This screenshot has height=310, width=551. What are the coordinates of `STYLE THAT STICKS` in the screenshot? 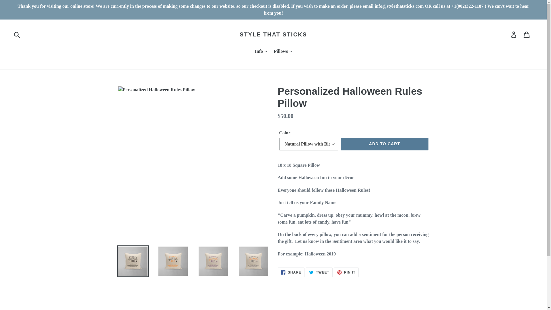 It's located at (273, 34).